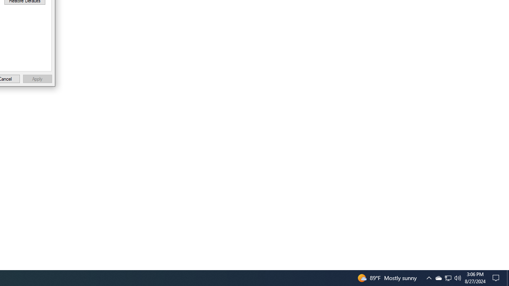 The height and width of the screenshot is (286, 509). What do you see at coordinates (448, 278) in the screenshot?
I see `Notification Chevron` at bounding box center [448, 278].